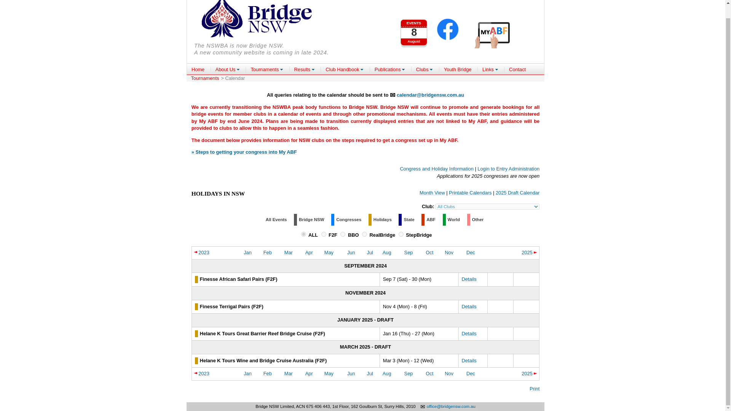 The height and width of the screenshot is (411, 731). Describe the element at coordinates (390, 69) in the screenshot. I see `Publications` at that location.